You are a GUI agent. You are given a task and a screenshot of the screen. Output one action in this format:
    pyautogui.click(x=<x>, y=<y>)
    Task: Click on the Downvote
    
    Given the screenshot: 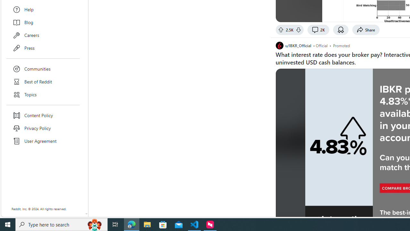 What is the action you would take?
    pyautogui.click(x=299, y=30)
    